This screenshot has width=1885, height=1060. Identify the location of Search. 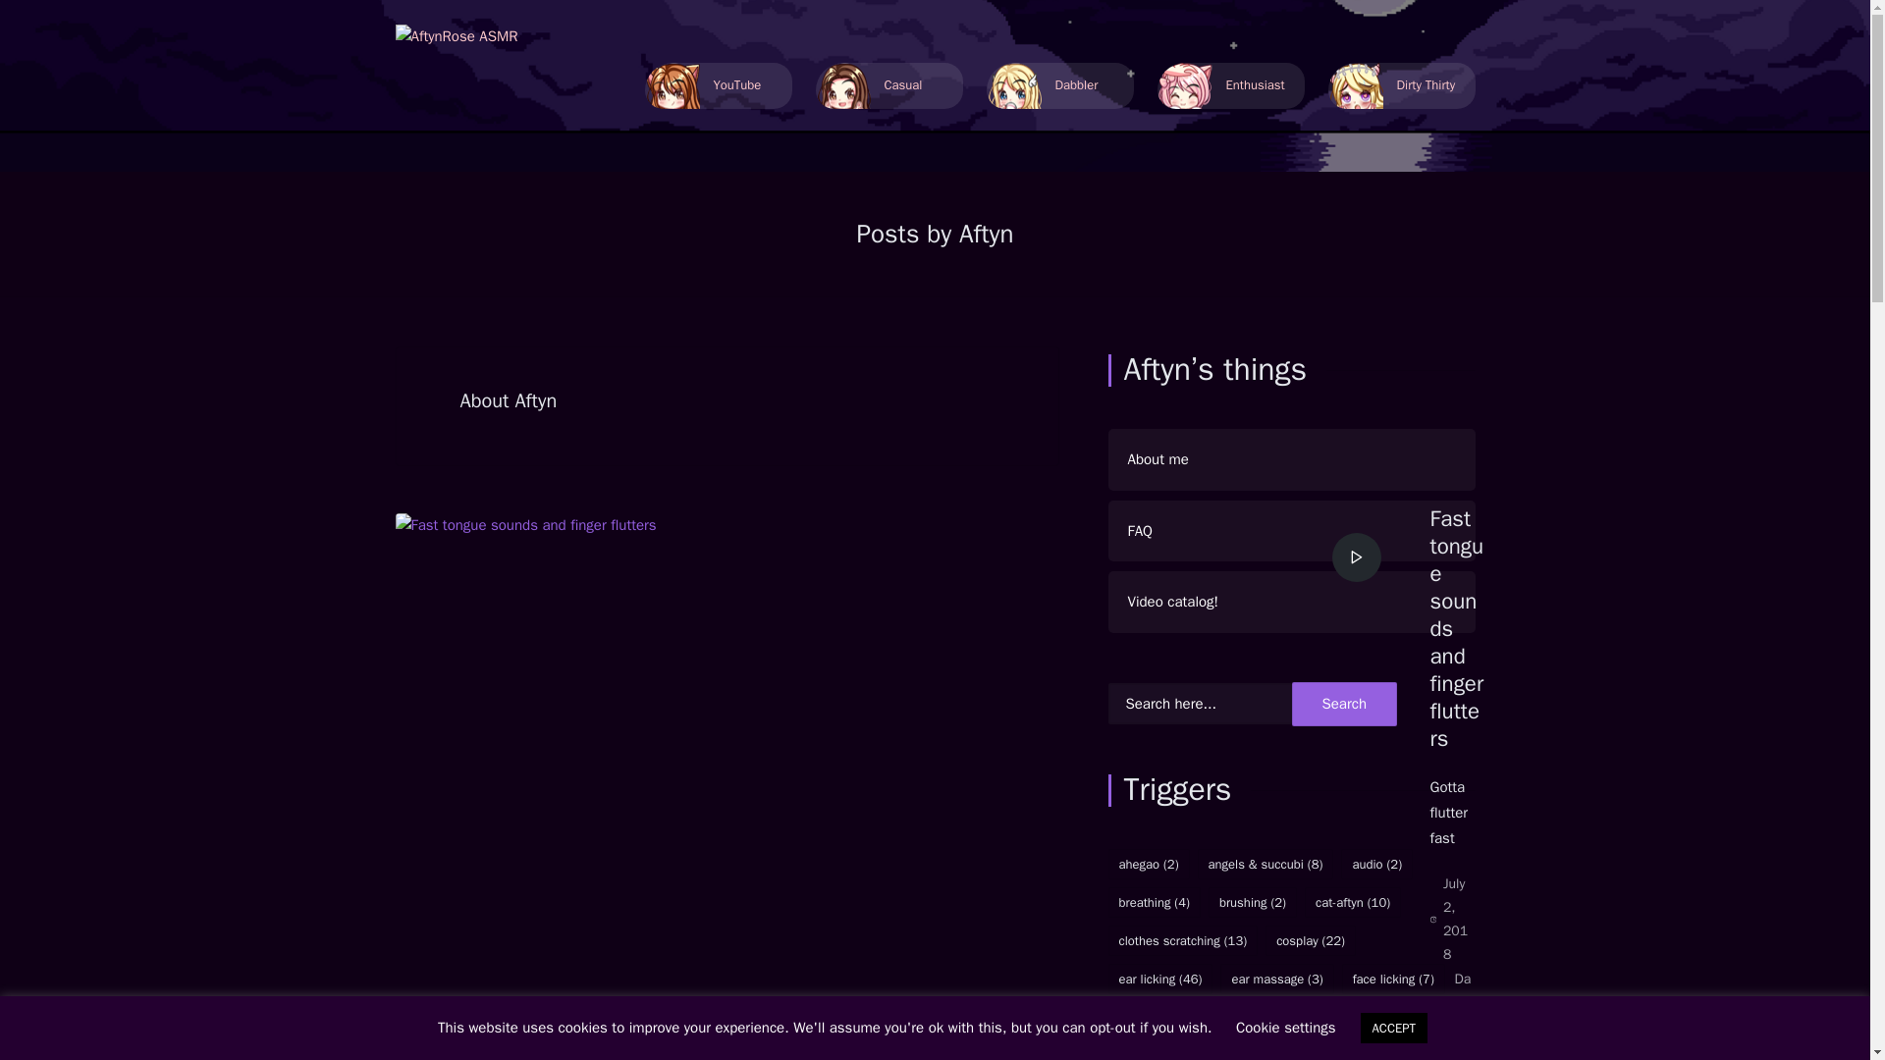
(1345, 704).